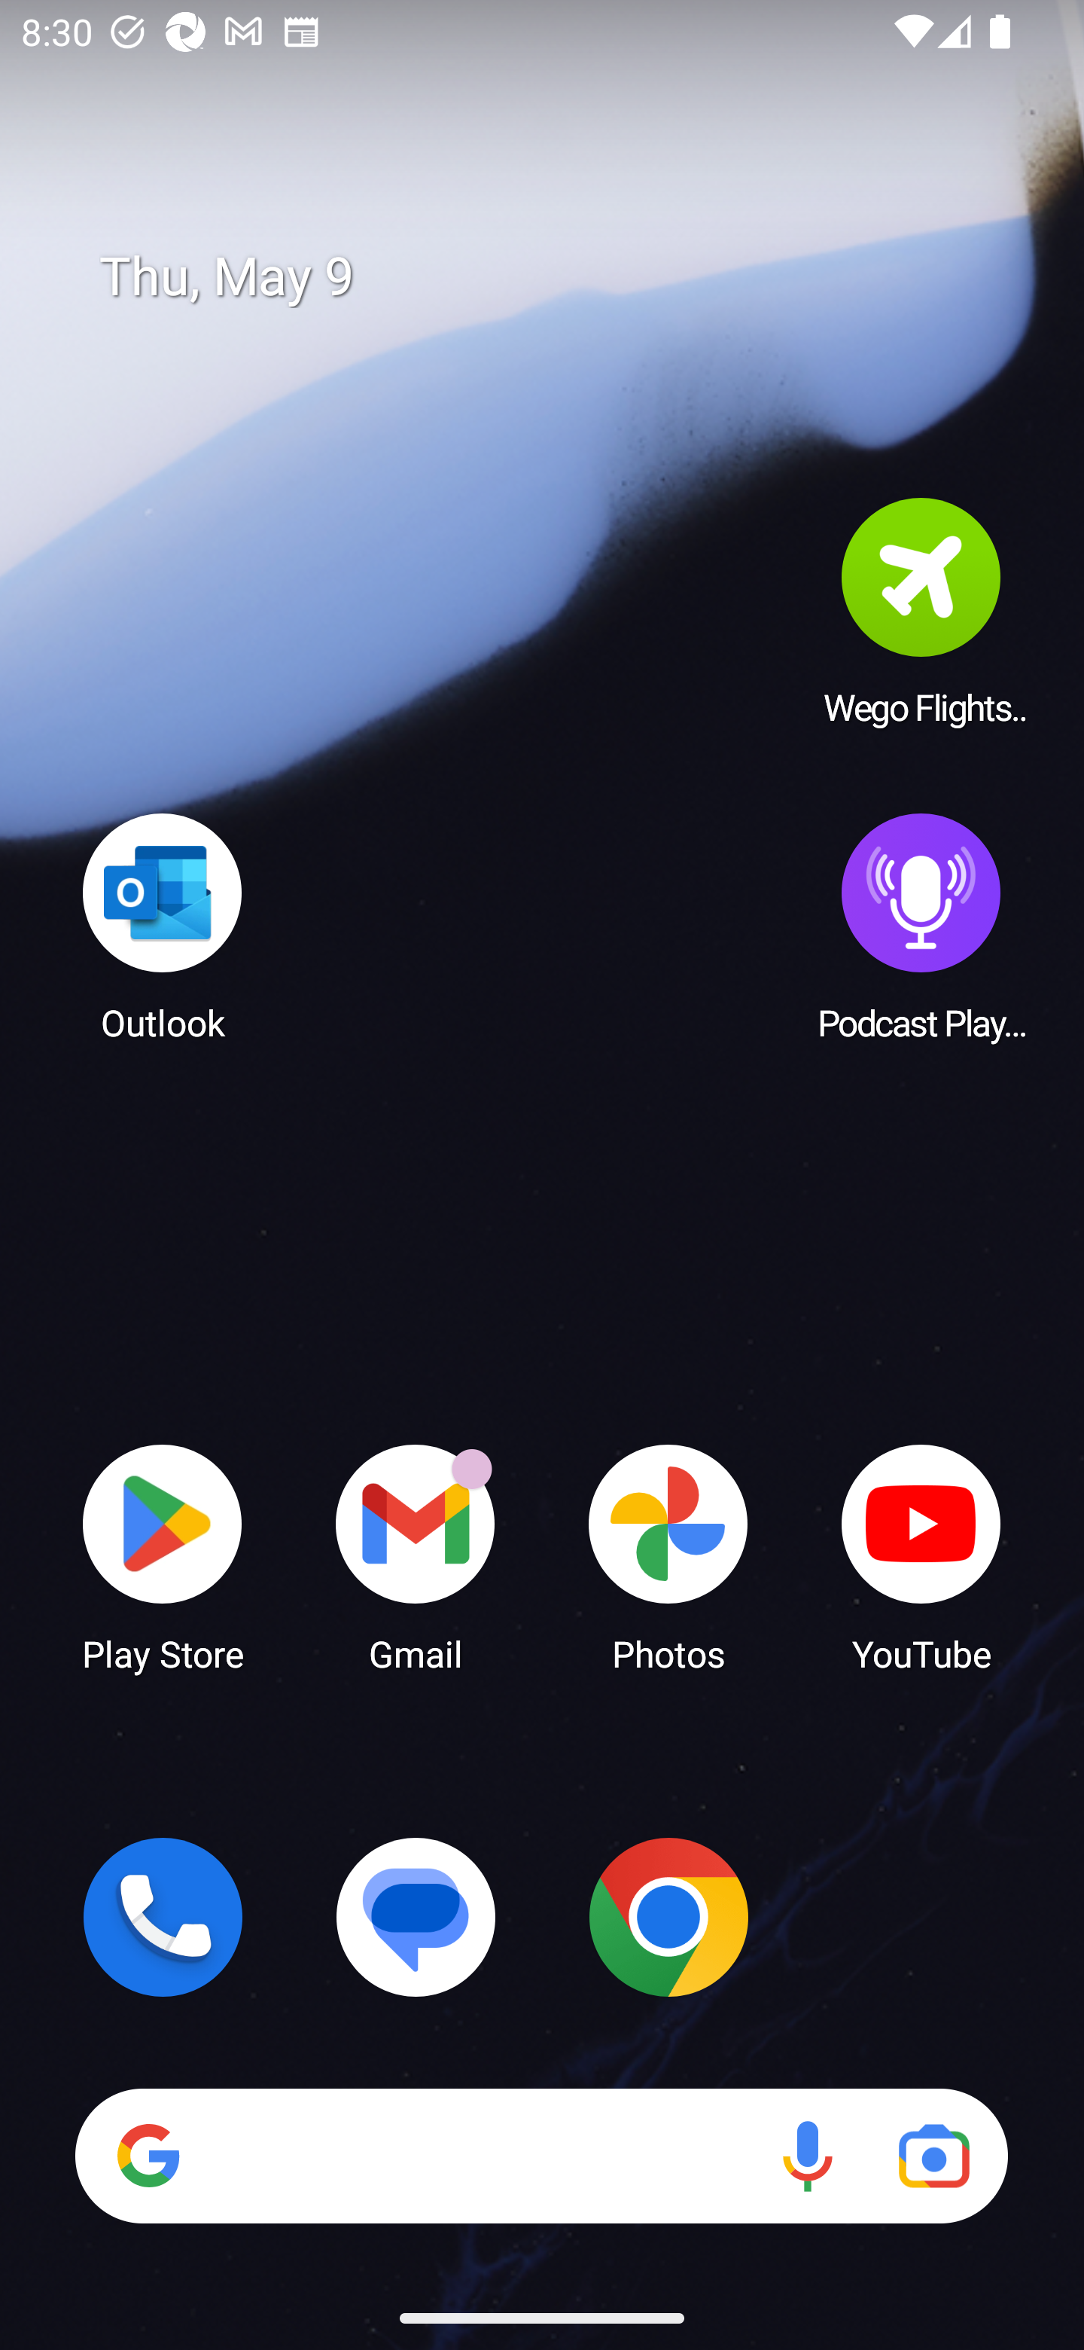 Image resolution: width=1084 pixels, height=2350 pixels. Describe the element at coordinates (416, 1917) in the screenshot. I see `Messages` at that location.